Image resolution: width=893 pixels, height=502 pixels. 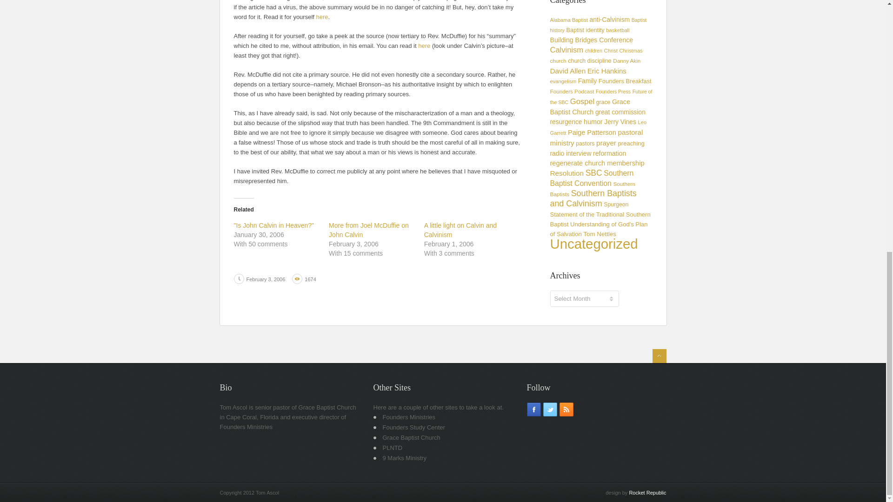 What do you see at coordinates (310, 279) in the screenshot?
I see `1674` at bounding box center [310, 279].